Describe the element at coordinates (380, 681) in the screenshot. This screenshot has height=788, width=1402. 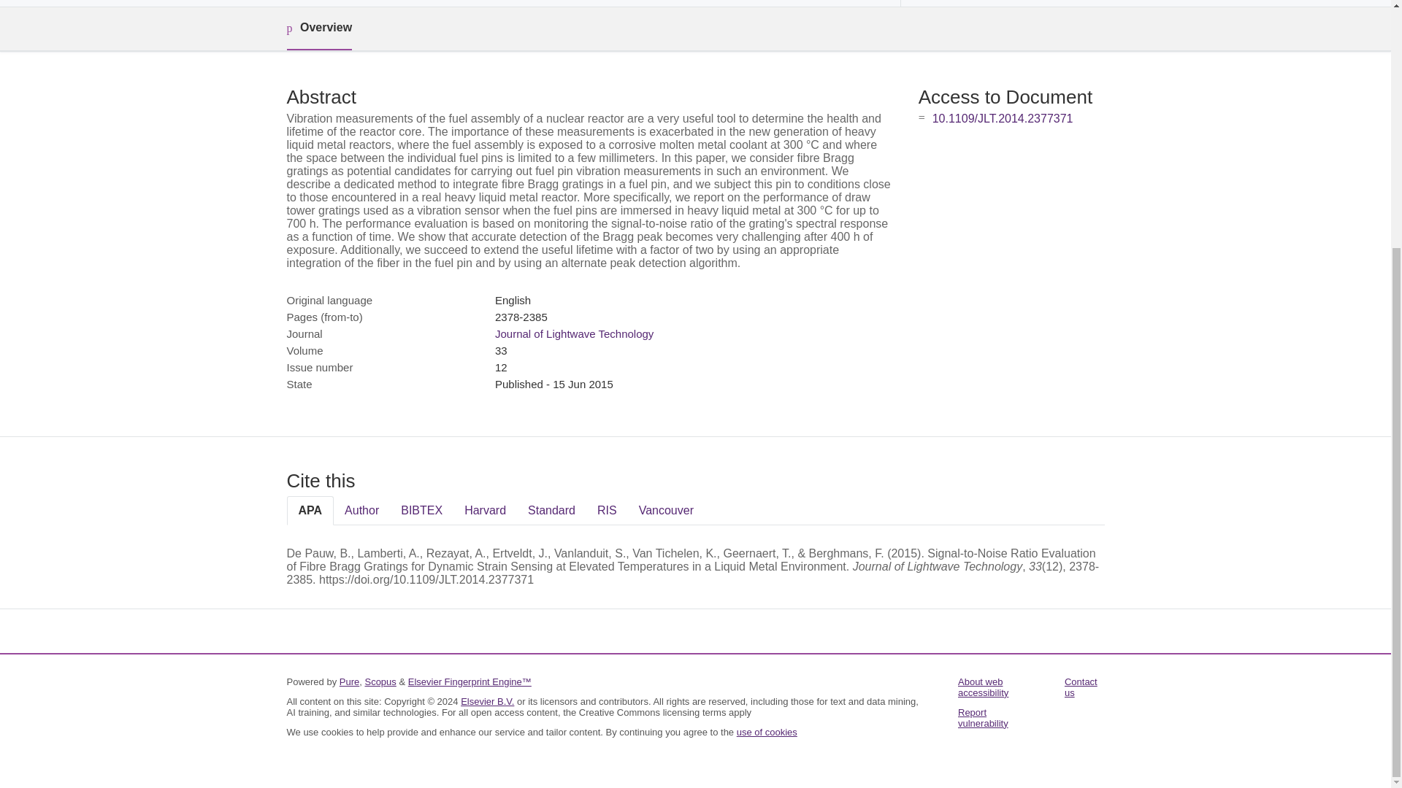
I see `Scopus` at that location.